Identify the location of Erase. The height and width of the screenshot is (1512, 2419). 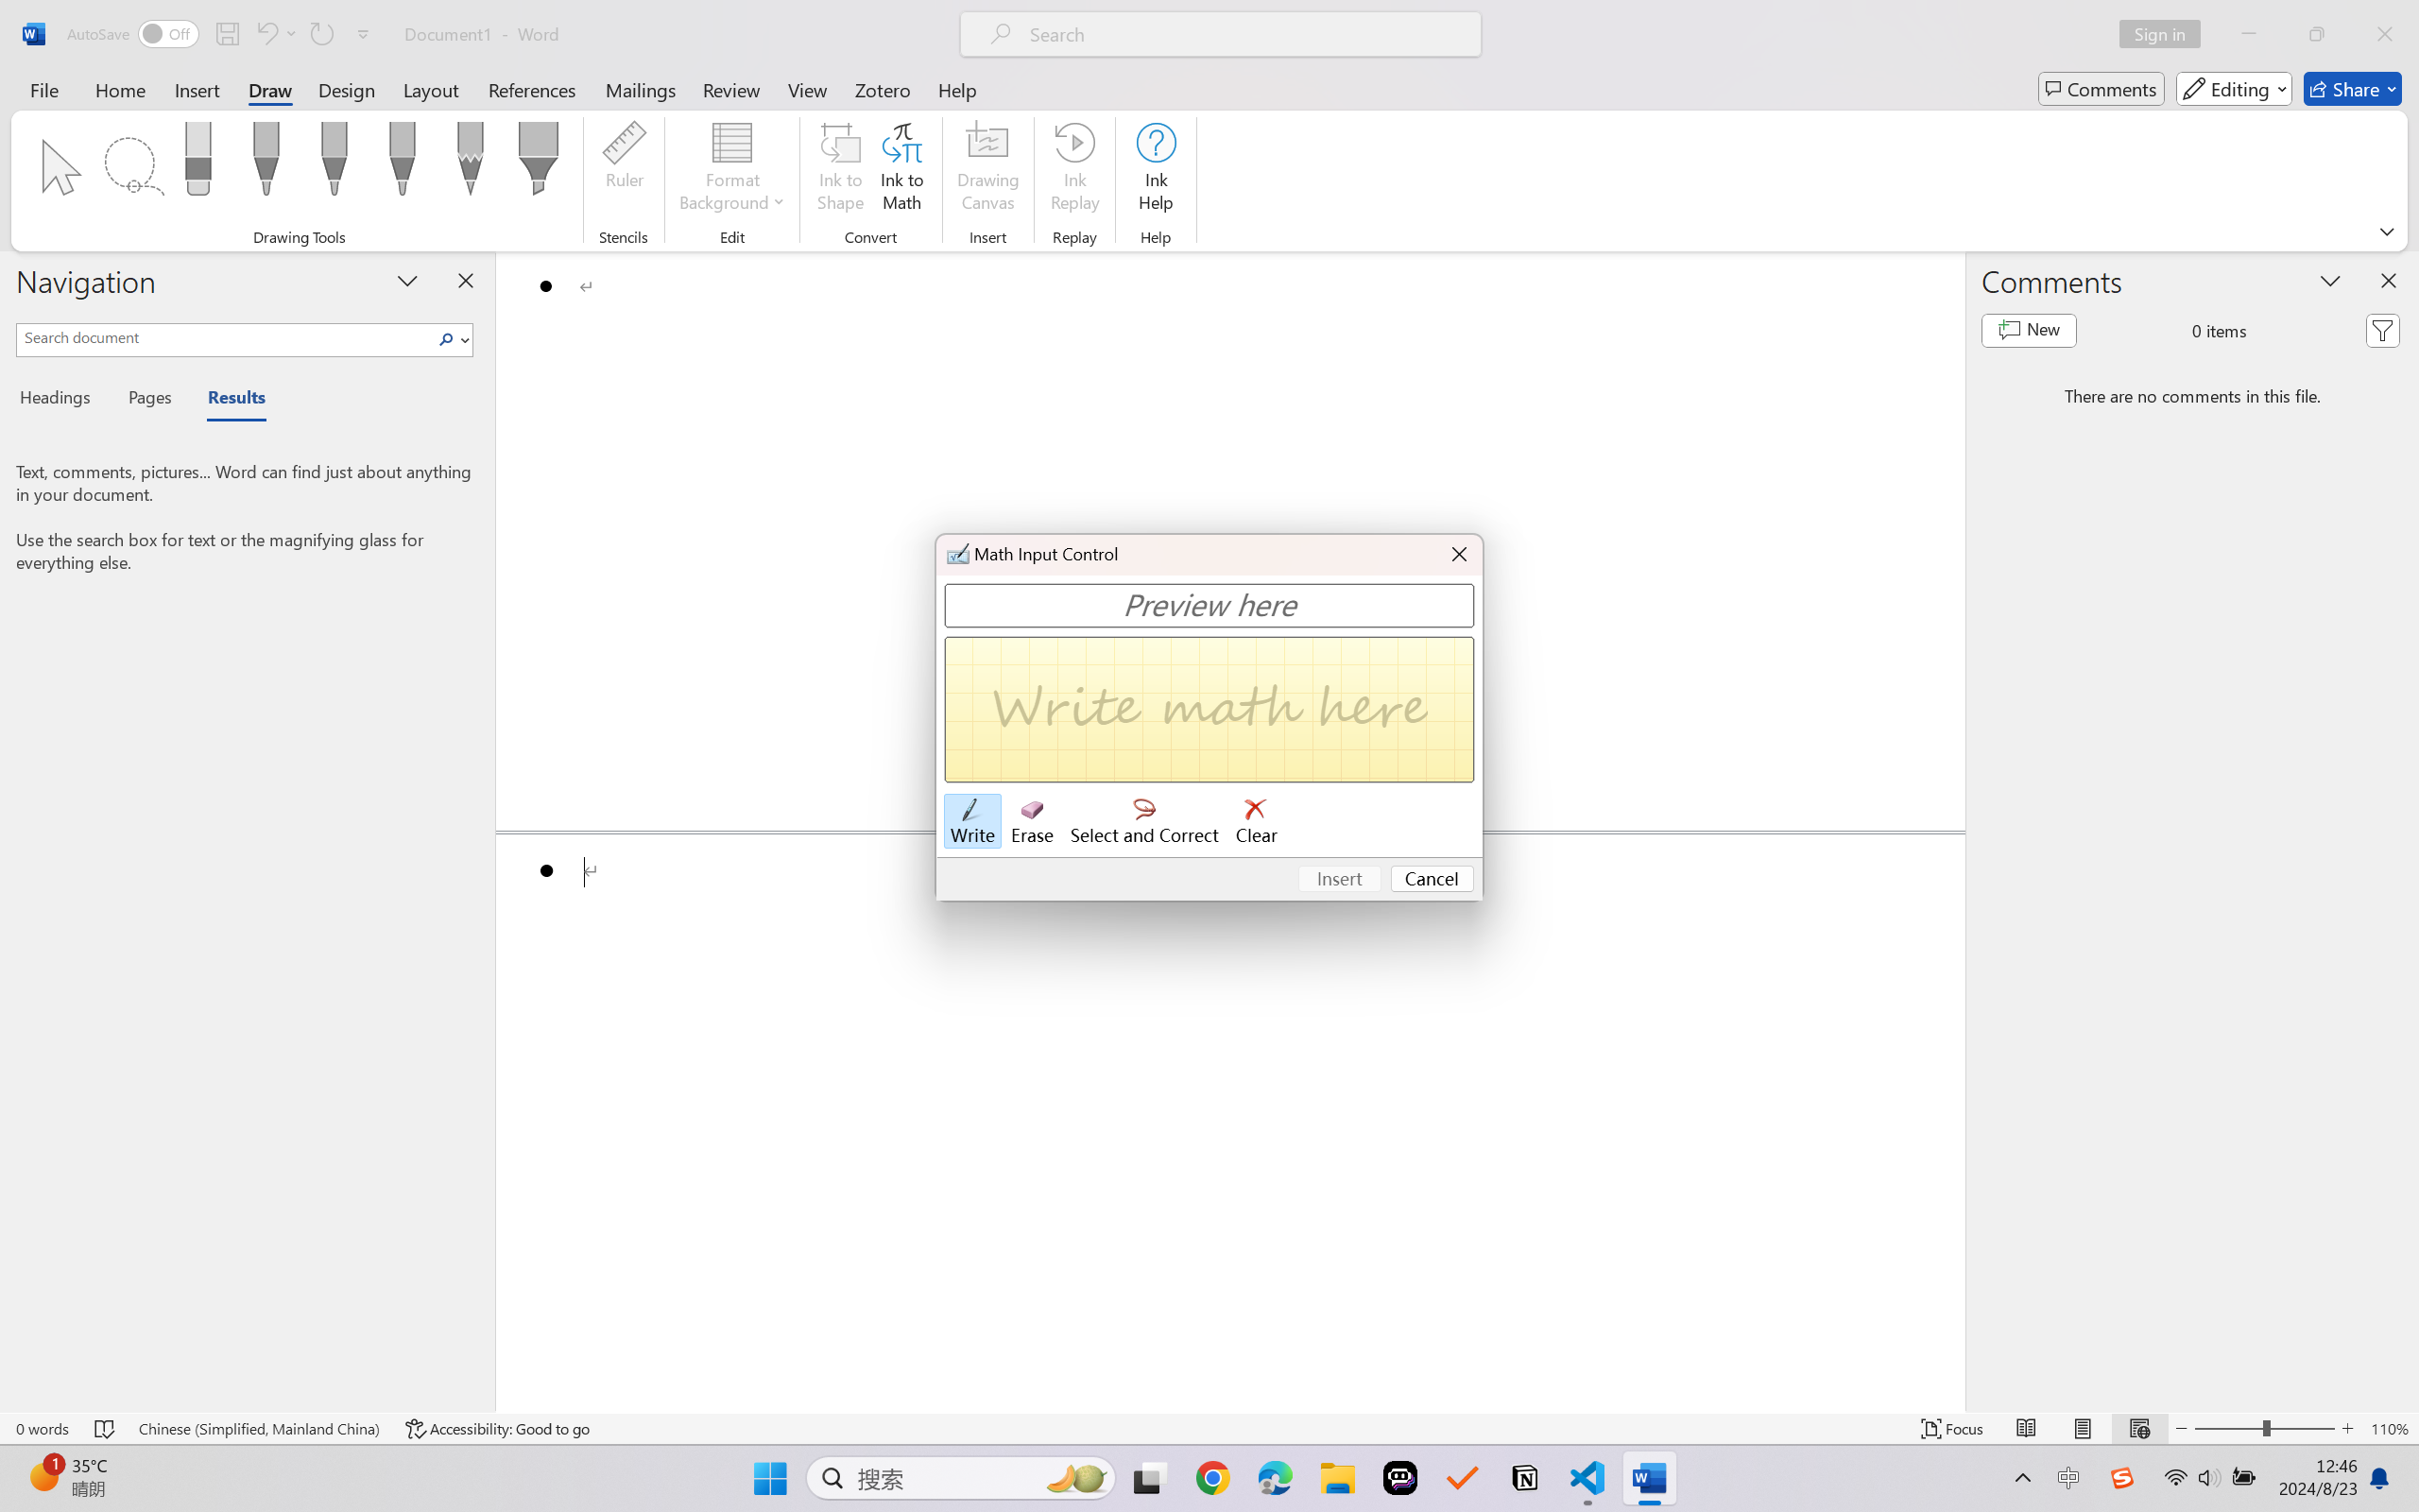
(1032, 822).